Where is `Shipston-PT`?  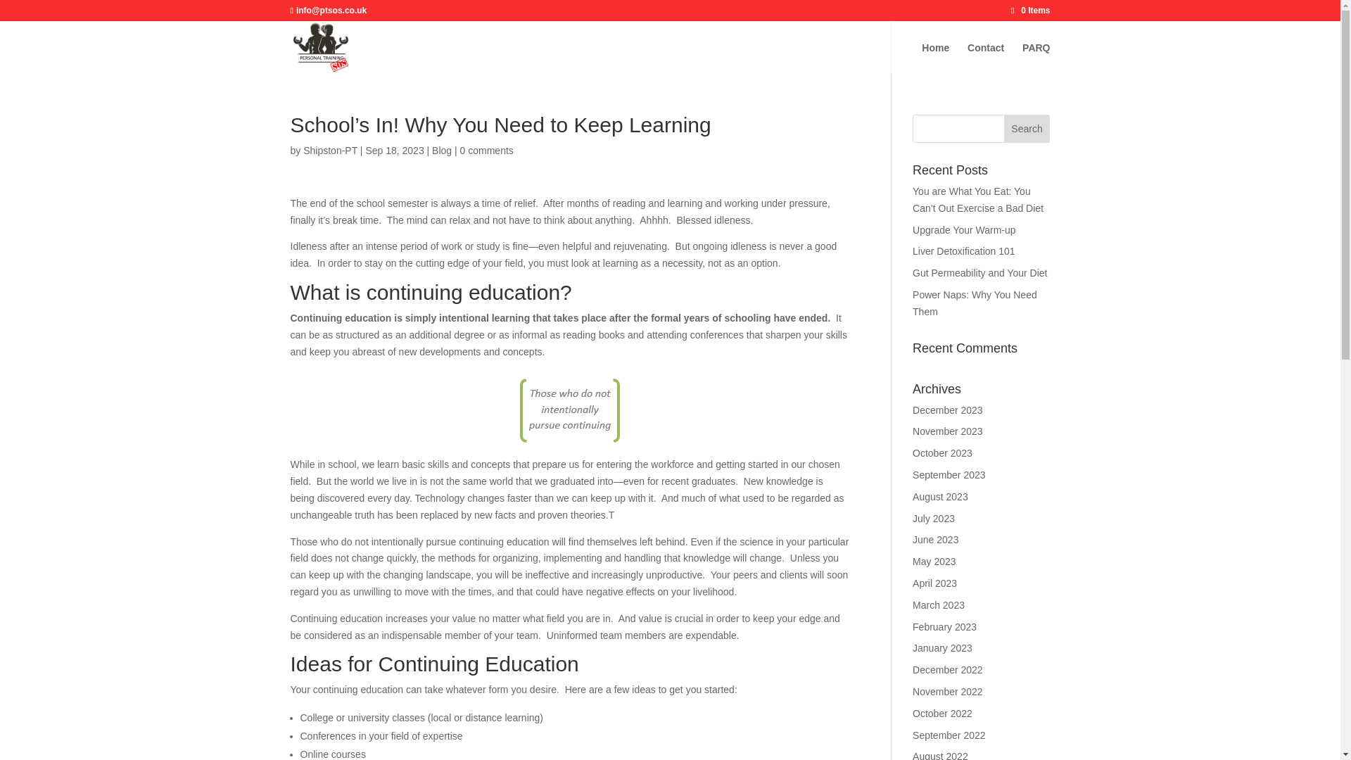
Shipston-PT is located at coordinates (330, 151).